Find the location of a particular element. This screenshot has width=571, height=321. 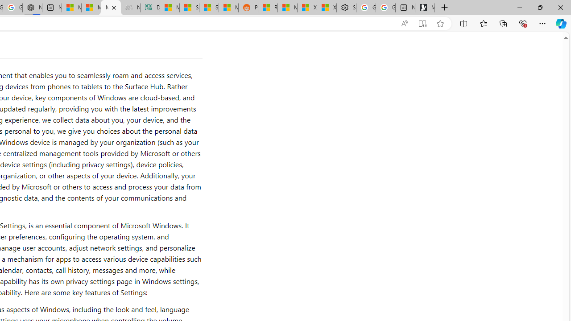

DITOGAMES AG Imprint is located at coordinates (150, 8).